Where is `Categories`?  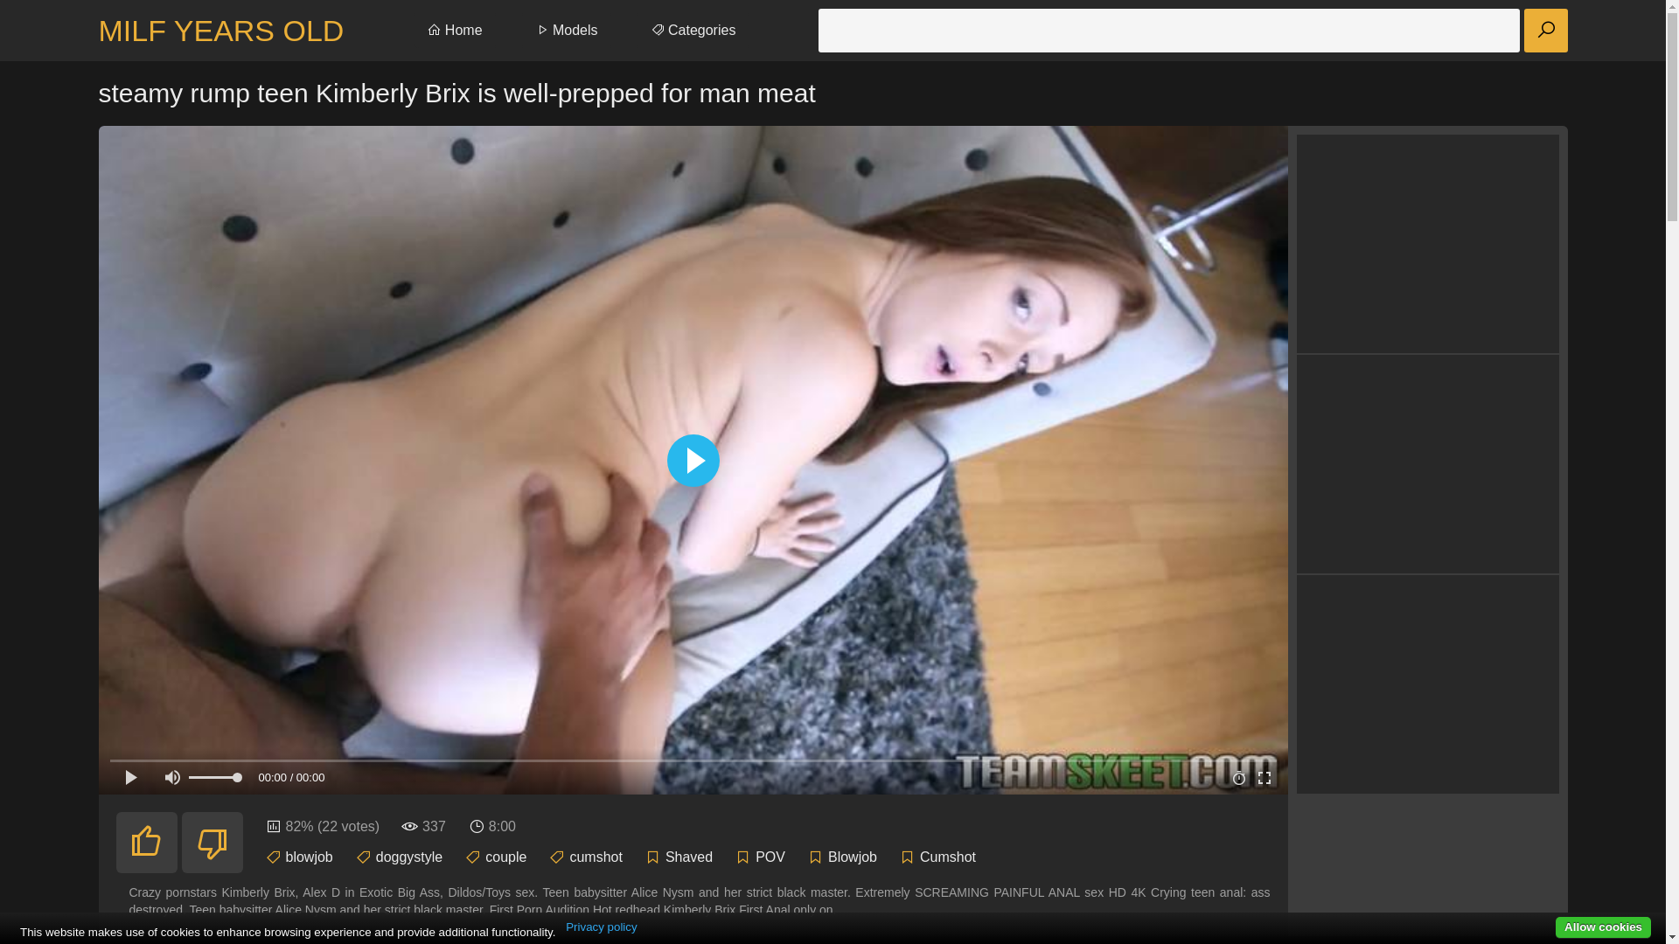 Categories is located at coordinates (693, 31).